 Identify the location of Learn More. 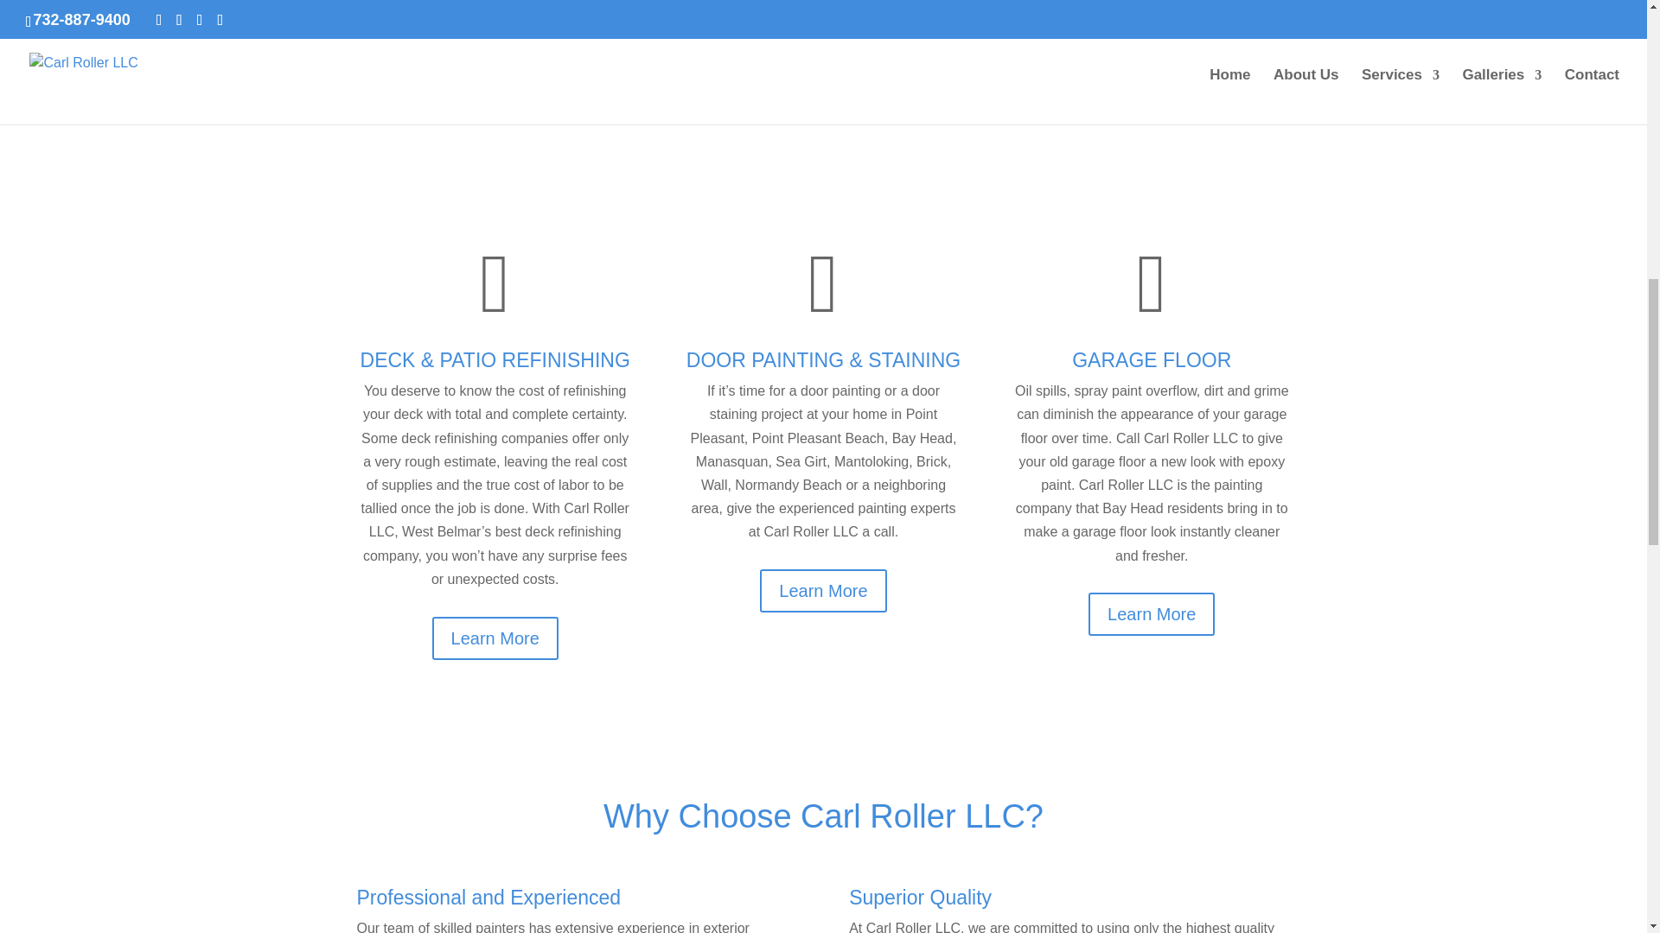
(823, 590).